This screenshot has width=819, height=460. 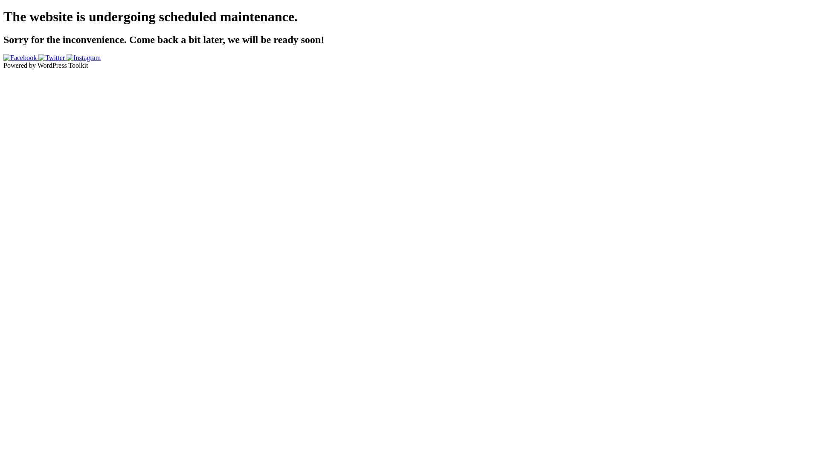 What do you see at coordinates (52, 58) in the screenshot?
I see `Twitter` at bounding box center [52, 58].